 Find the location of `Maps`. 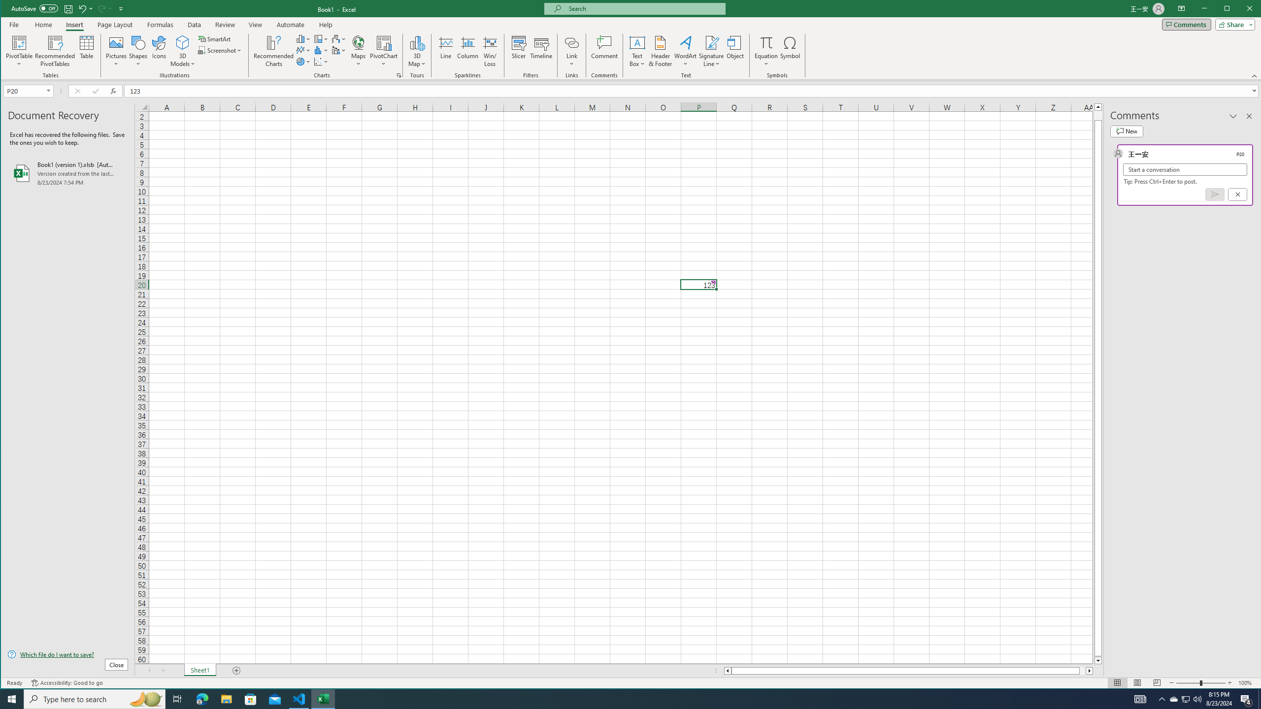

Maps is located at coordinates (359, 51).